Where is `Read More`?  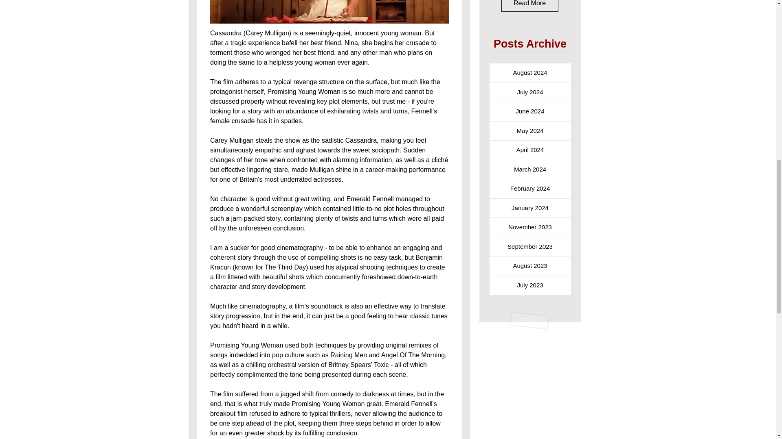
Read More is located at coordinates (529, 6).